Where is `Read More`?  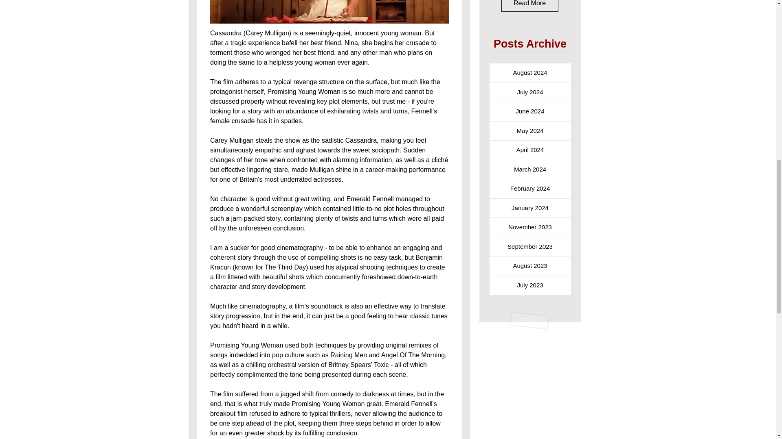
Read More is located at coordinates (529, 6).